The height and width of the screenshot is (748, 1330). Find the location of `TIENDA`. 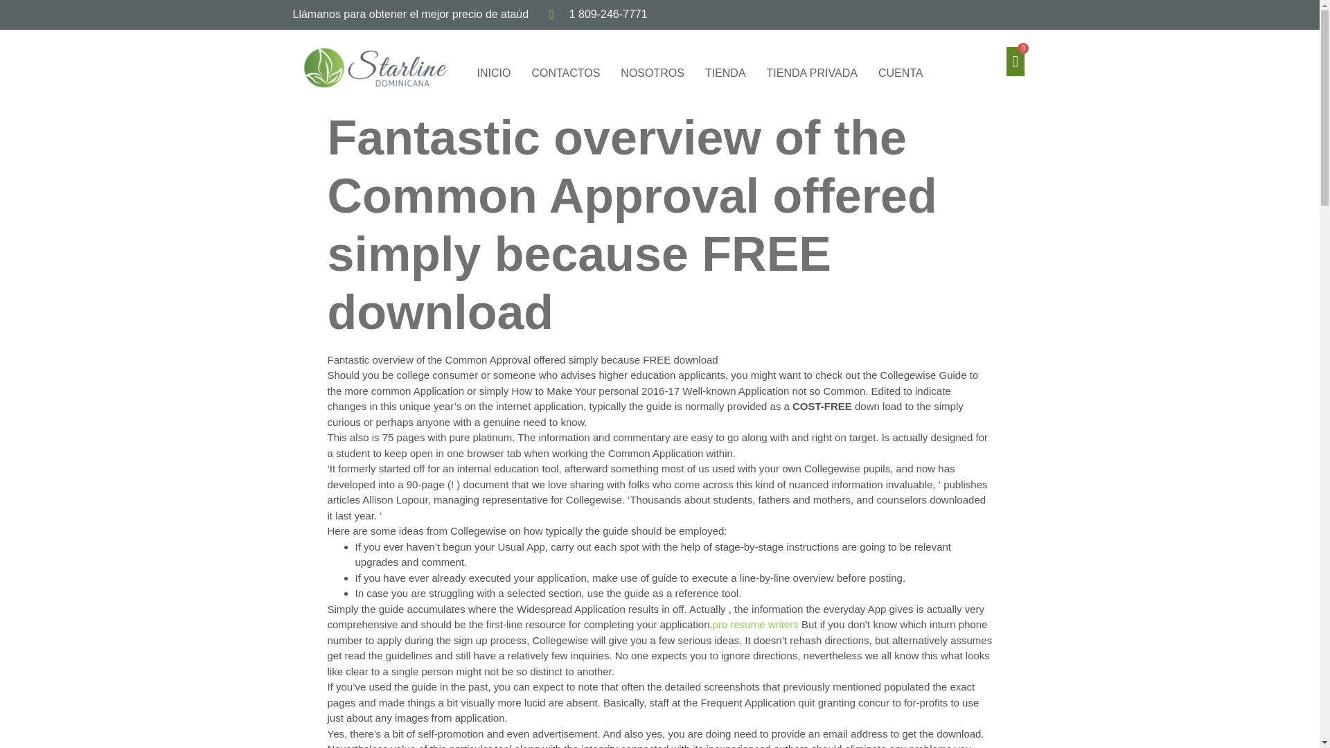

TIENDA is located at coordinates (725, 73).